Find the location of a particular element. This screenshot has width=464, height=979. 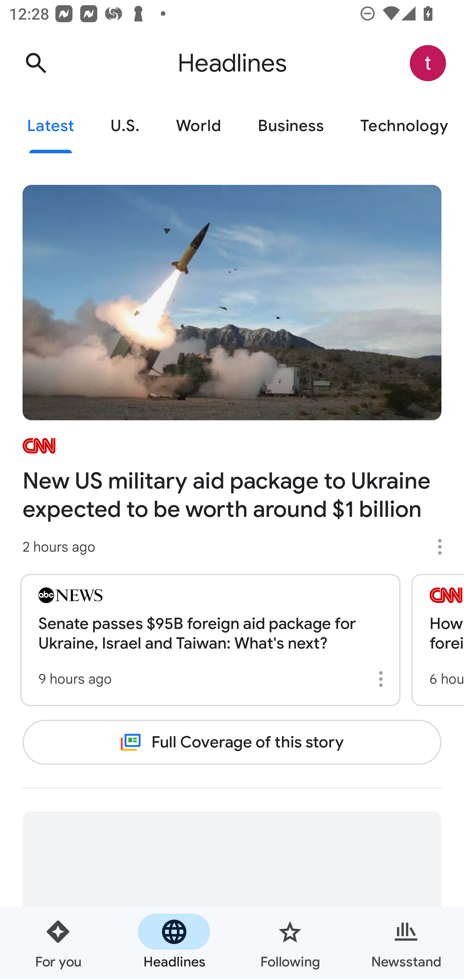

Following is located at coordinates (290, 943).